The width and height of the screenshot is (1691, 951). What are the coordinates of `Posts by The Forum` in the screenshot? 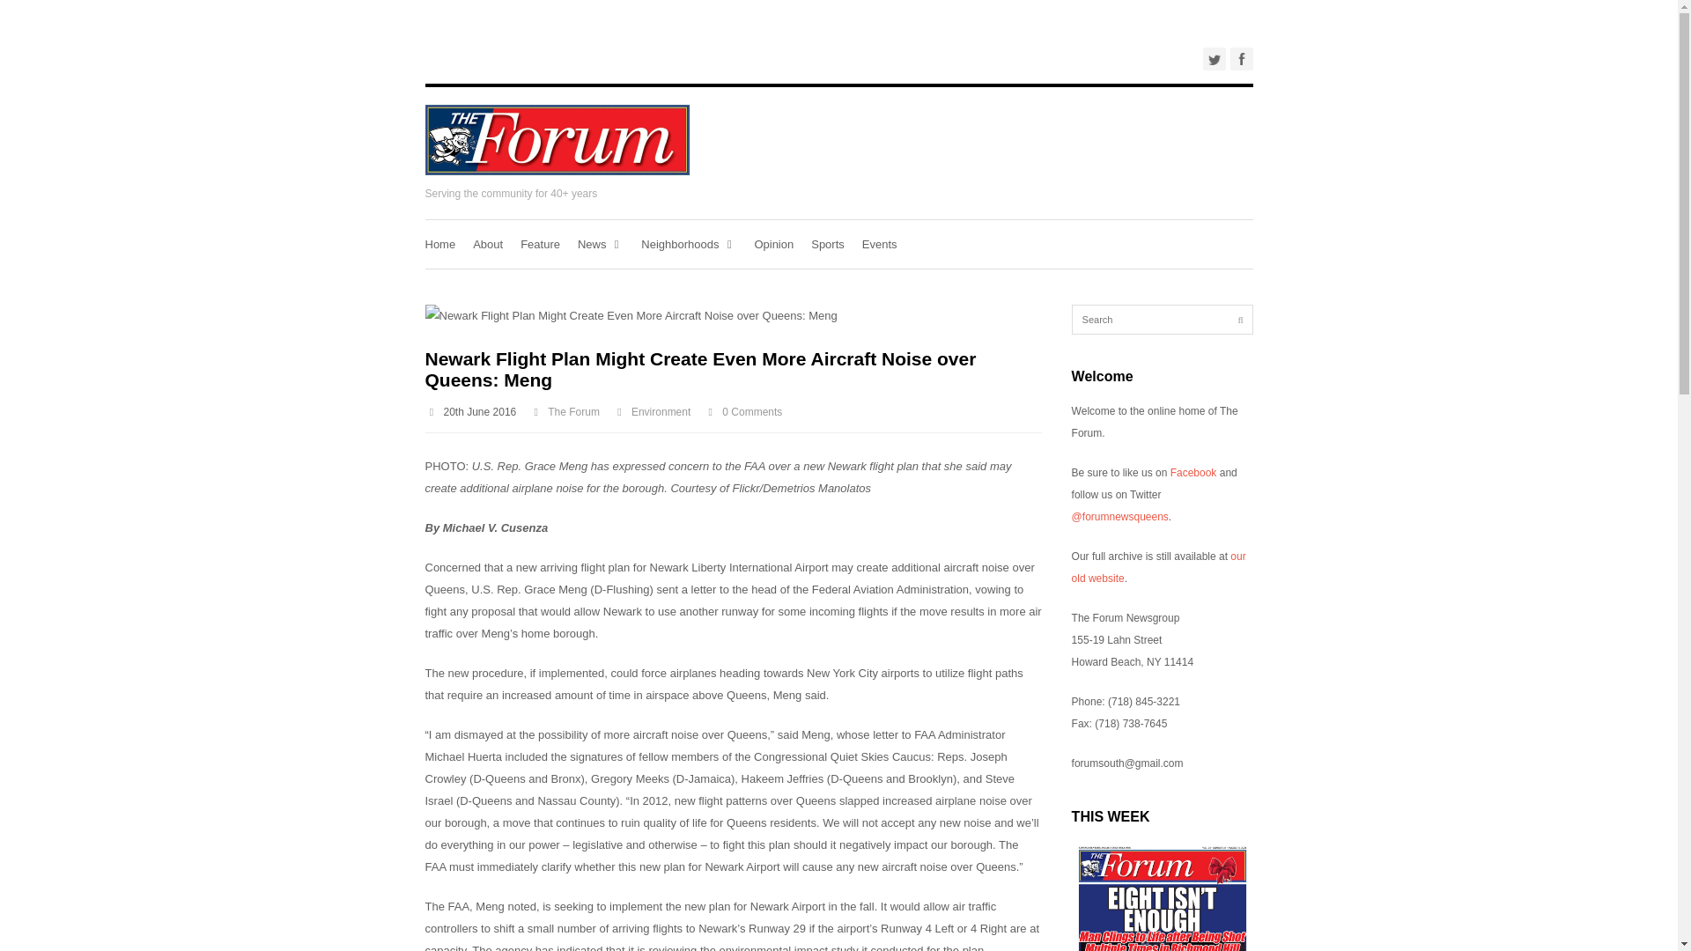 It's located at (574, 412).